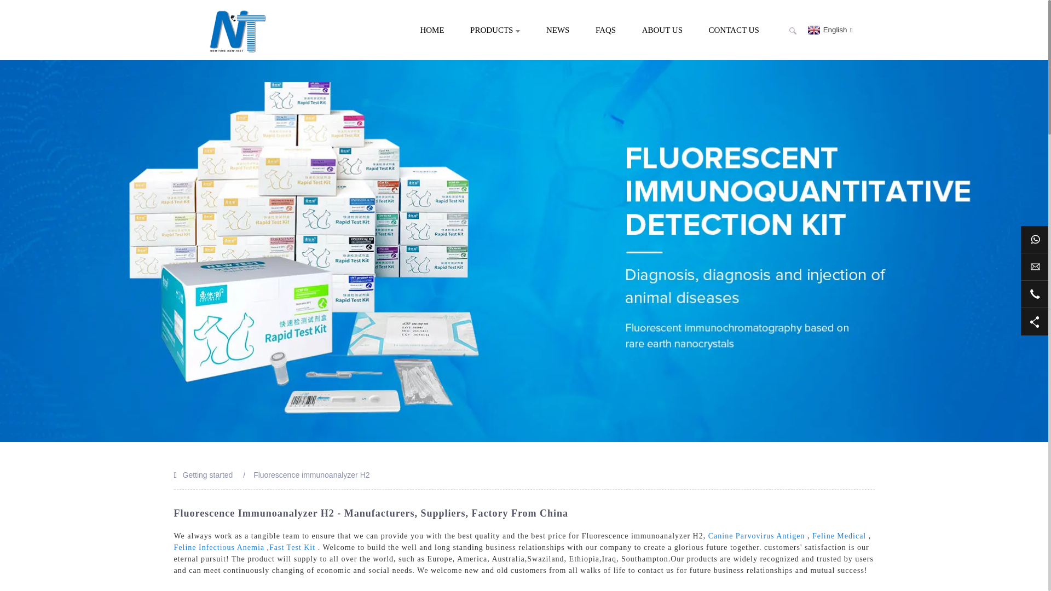 The image size is (1051, 591). What do you see at coordinates (605, 30) in the screenshot?
I see `FAQS` at bounding box center [605, 30].